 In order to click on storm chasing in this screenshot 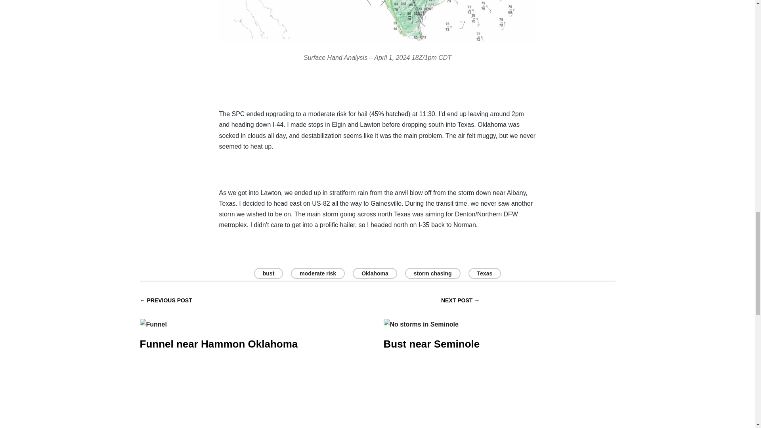, I will do `click(432, 273)`.